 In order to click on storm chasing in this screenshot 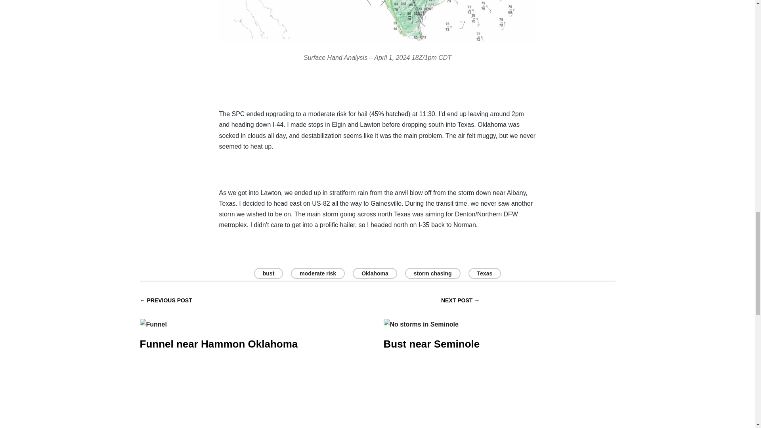, I will do `click(432, 273)`.